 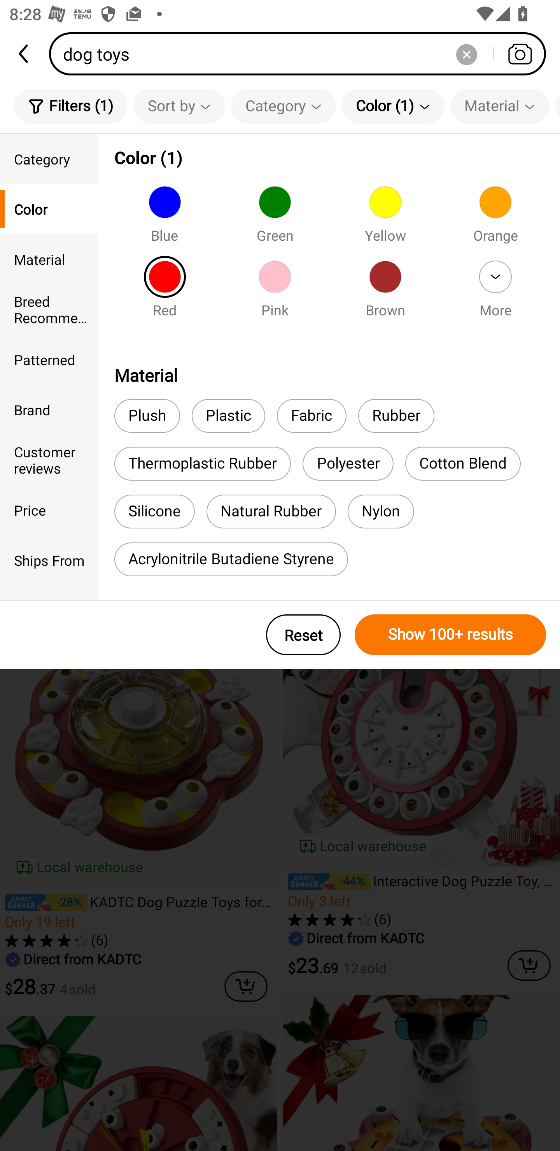 What do you see at coordinates (49, 259) in the screenshot?
I see `Material` at bounding box center [49, 259].